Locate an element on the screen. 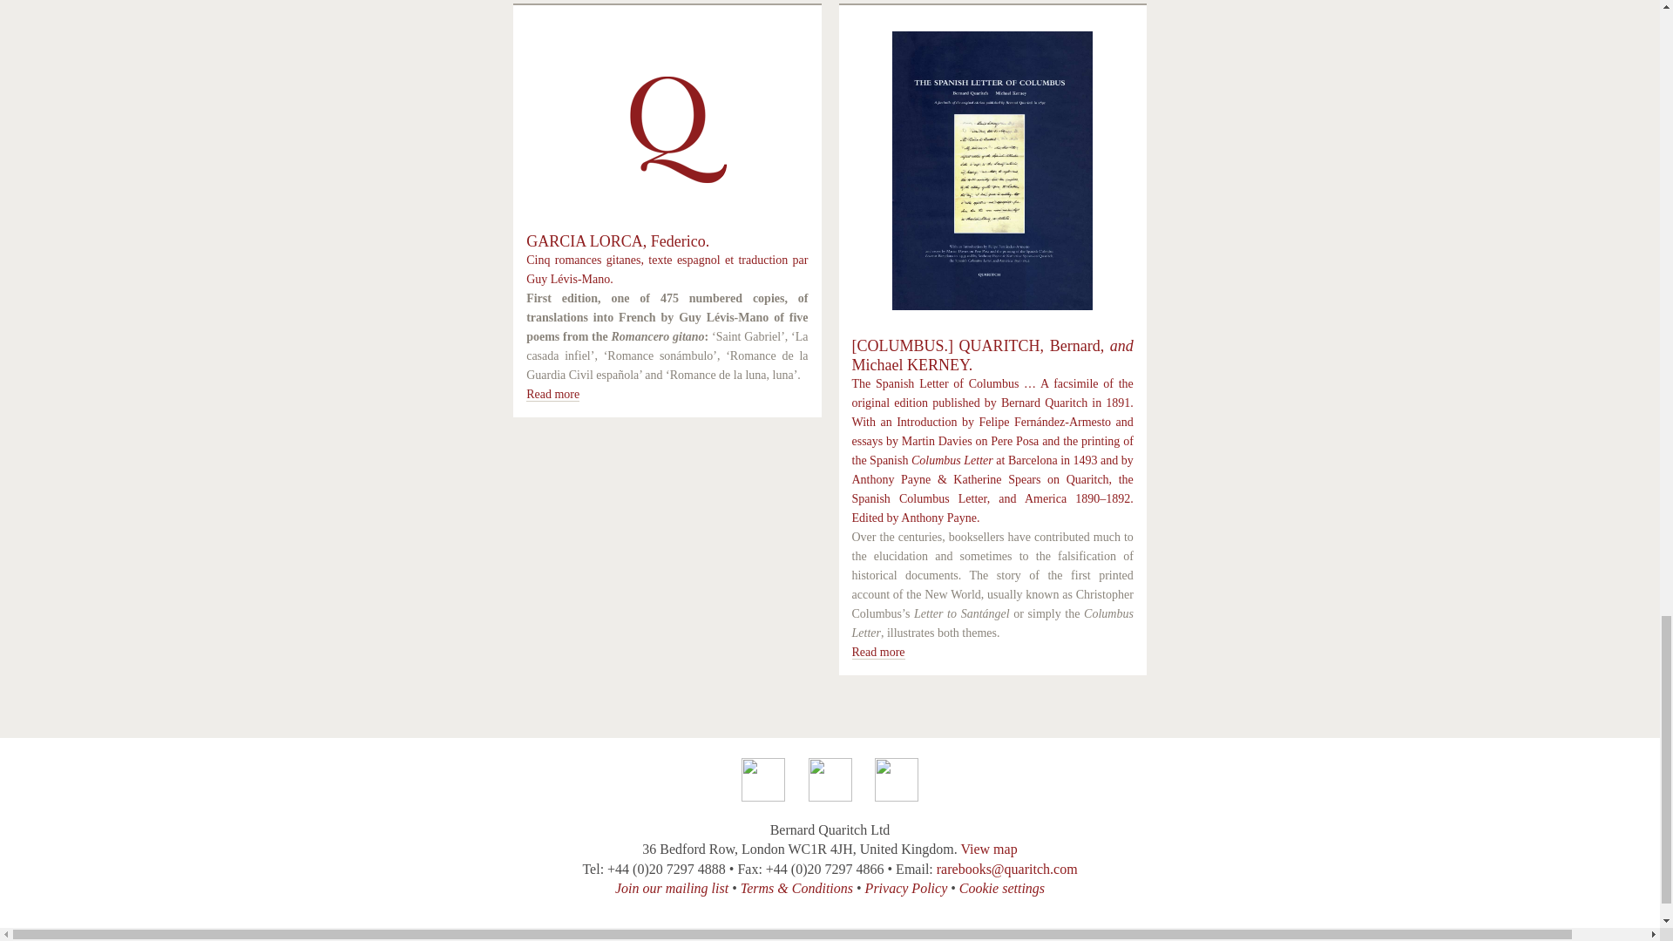 Image resolution: width=1673 pixels, height=941 pixels. View map is located at coordinates (988, 849).